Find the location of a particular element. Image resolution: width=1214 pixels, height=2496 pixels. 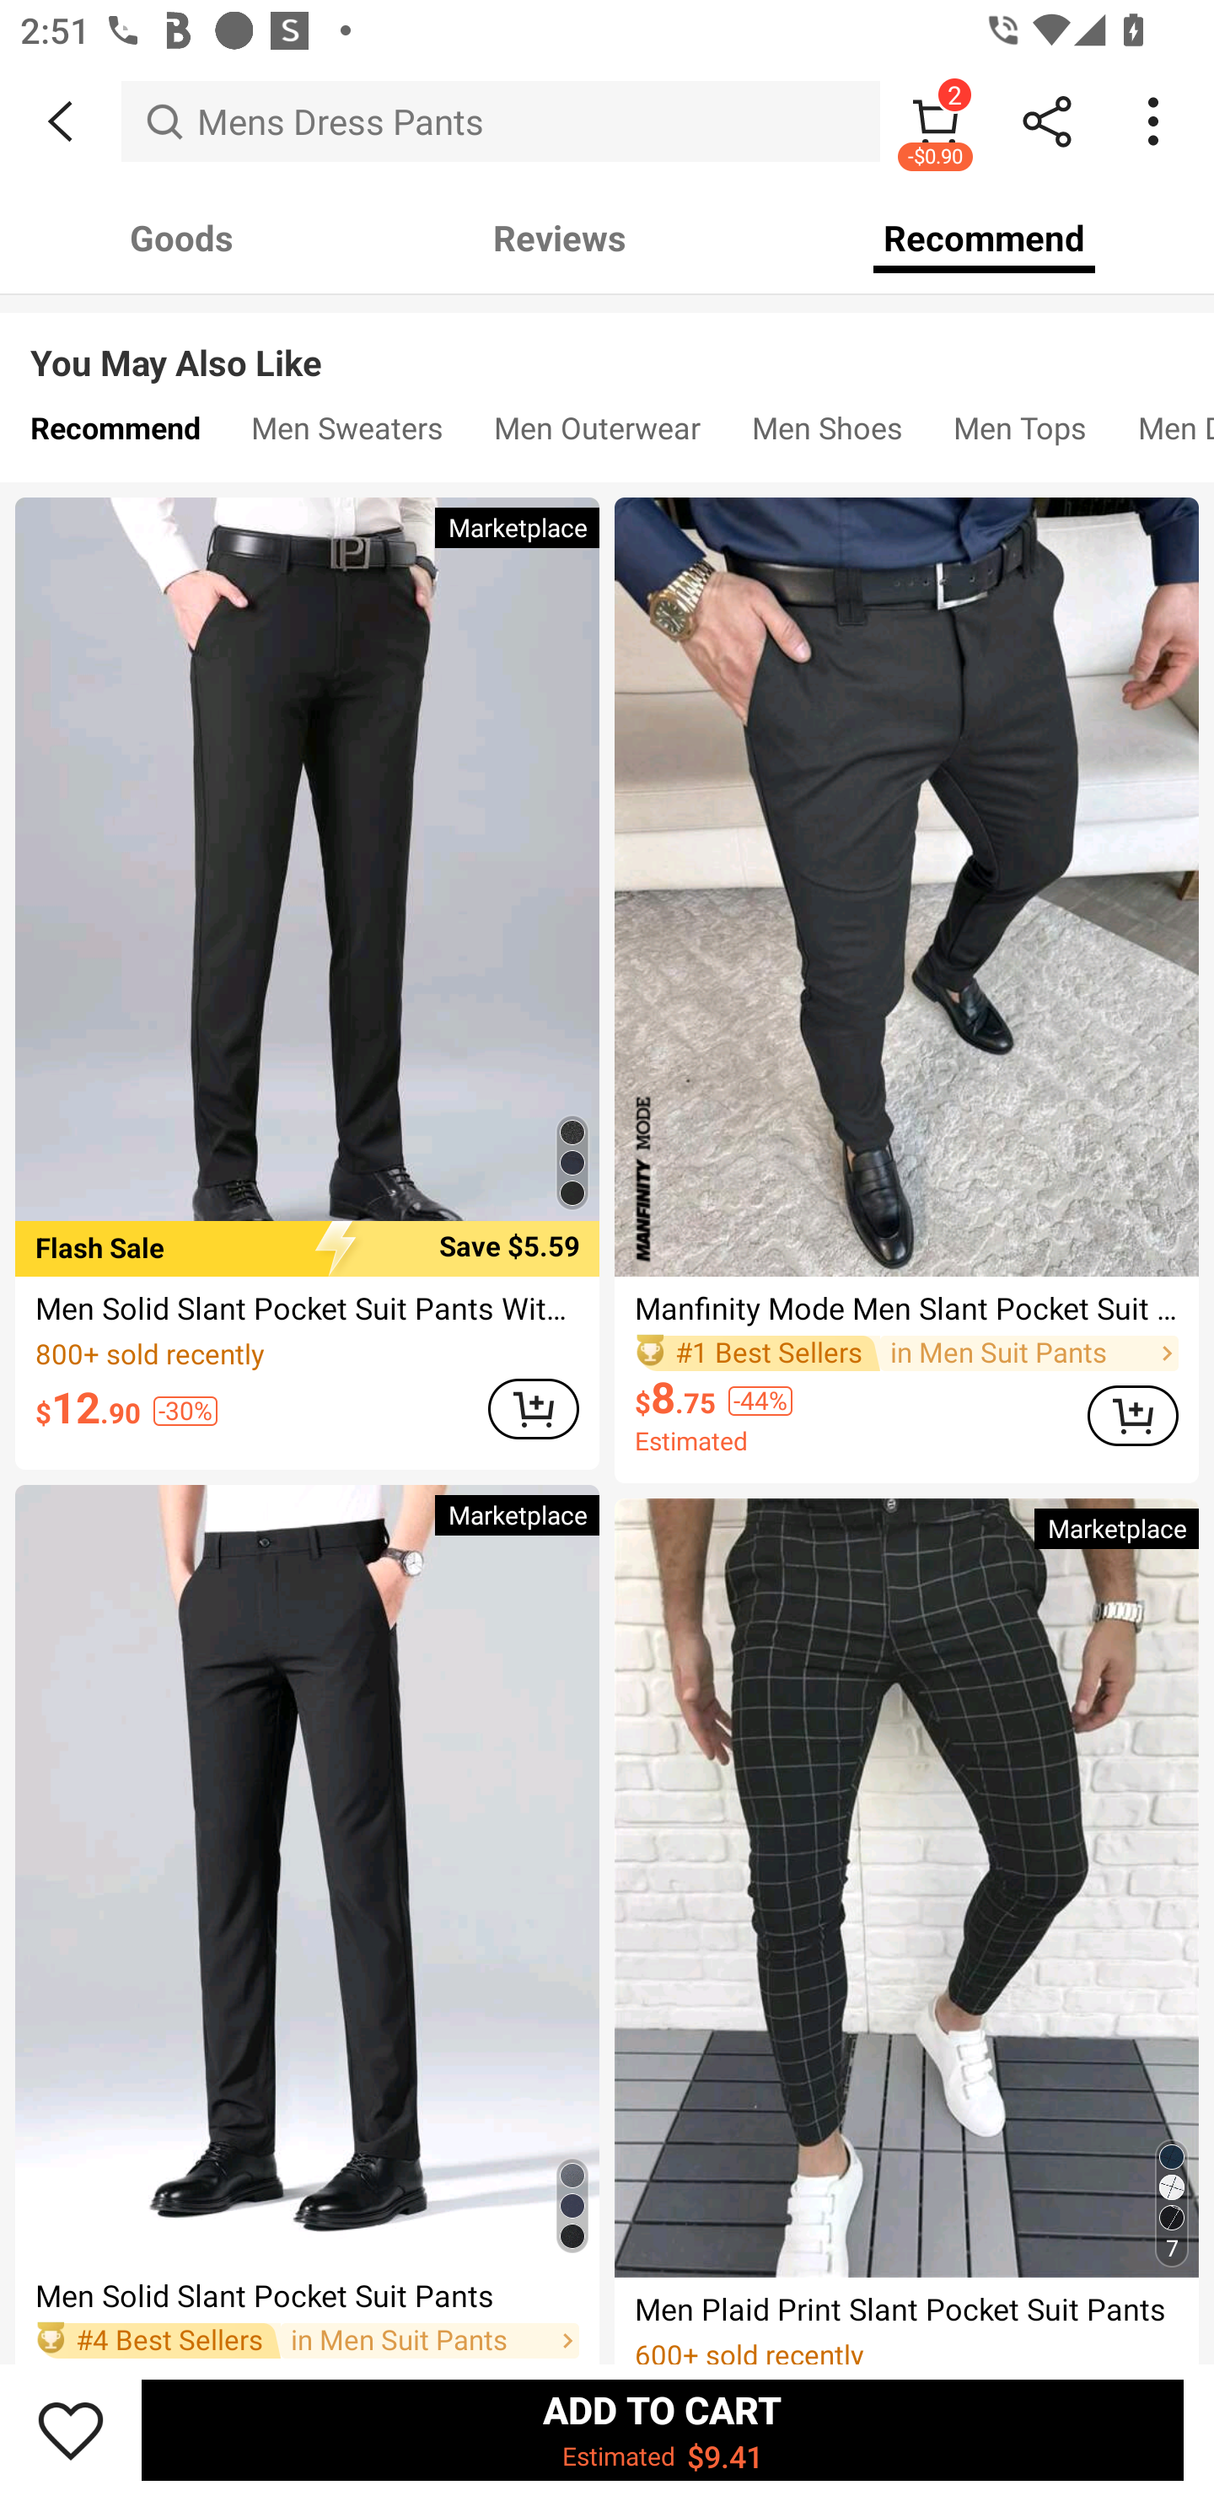

Men Sweaters is located at coordinates (346, 435).